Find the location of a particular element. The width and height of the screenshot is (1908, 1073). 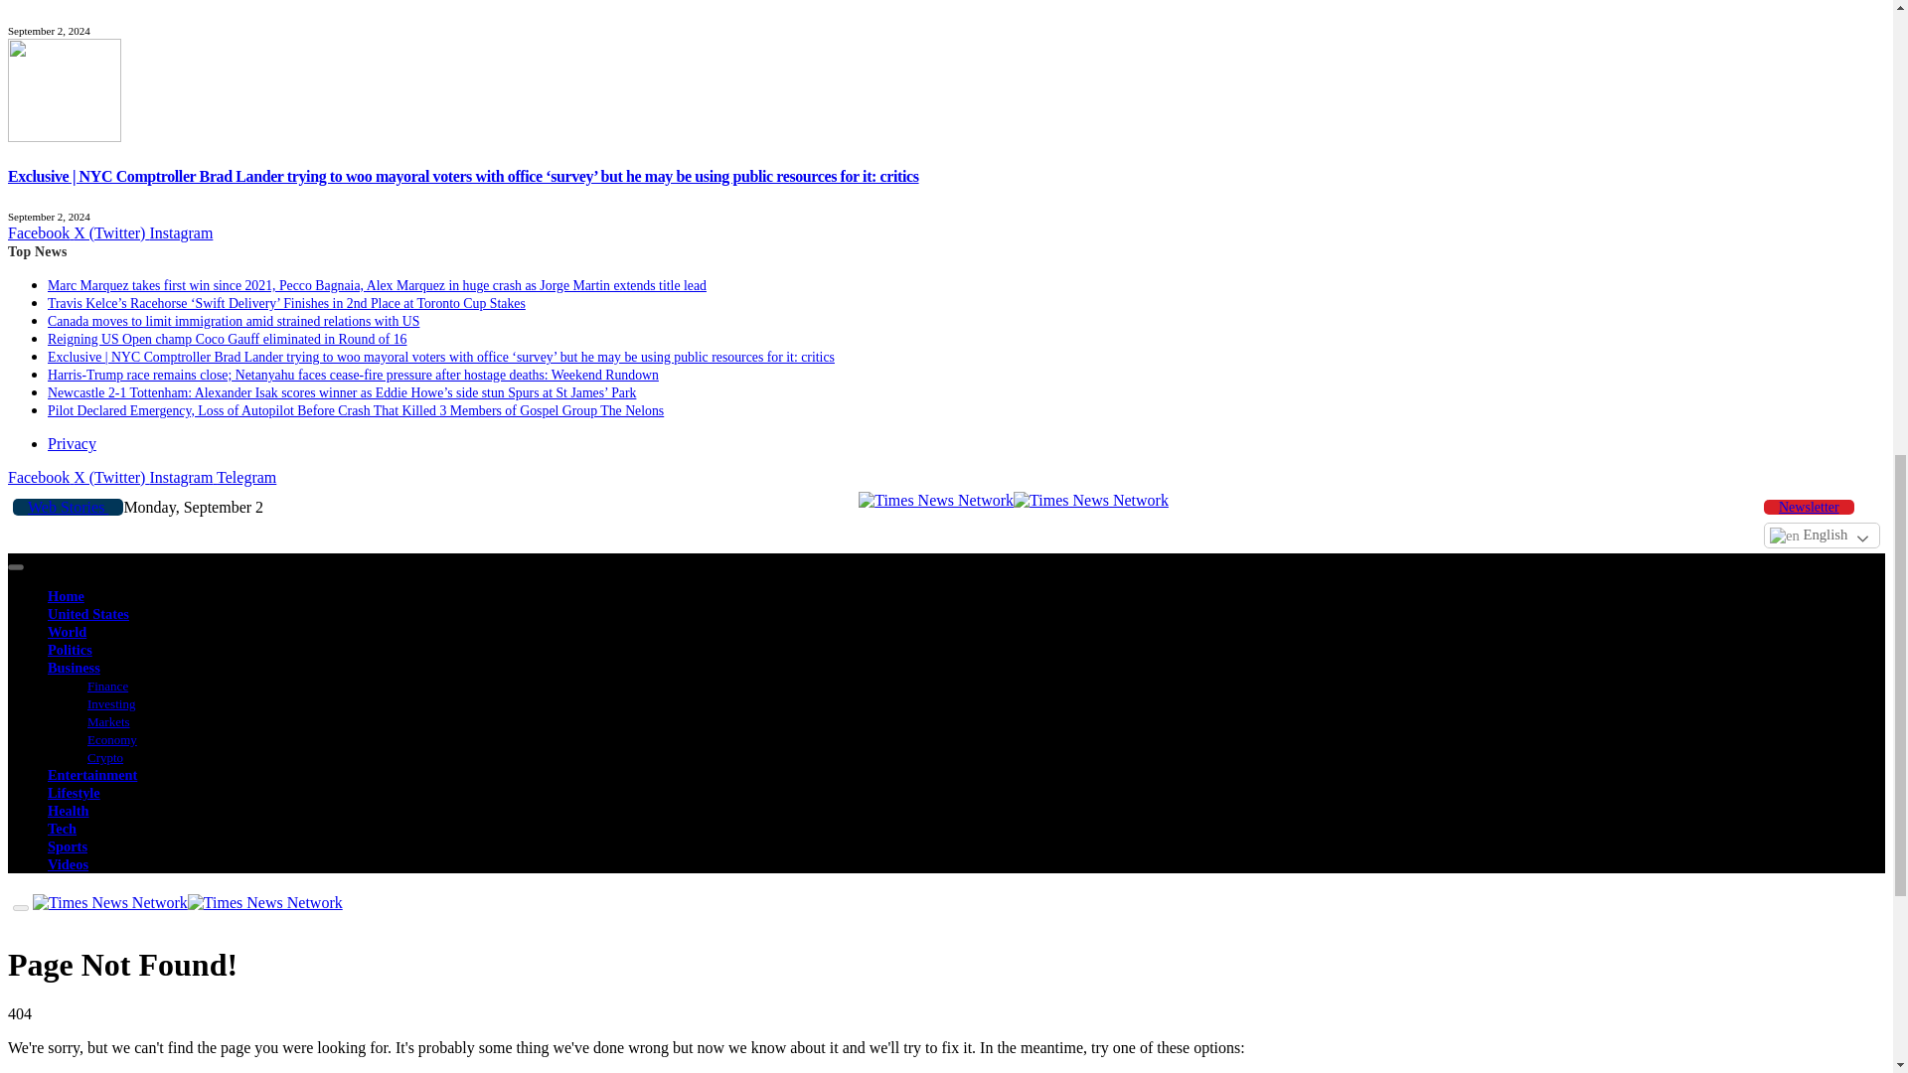

Reigning US Open champ Coco Gauff eliminated in Round of 16 is located at coordinates (64, 14).